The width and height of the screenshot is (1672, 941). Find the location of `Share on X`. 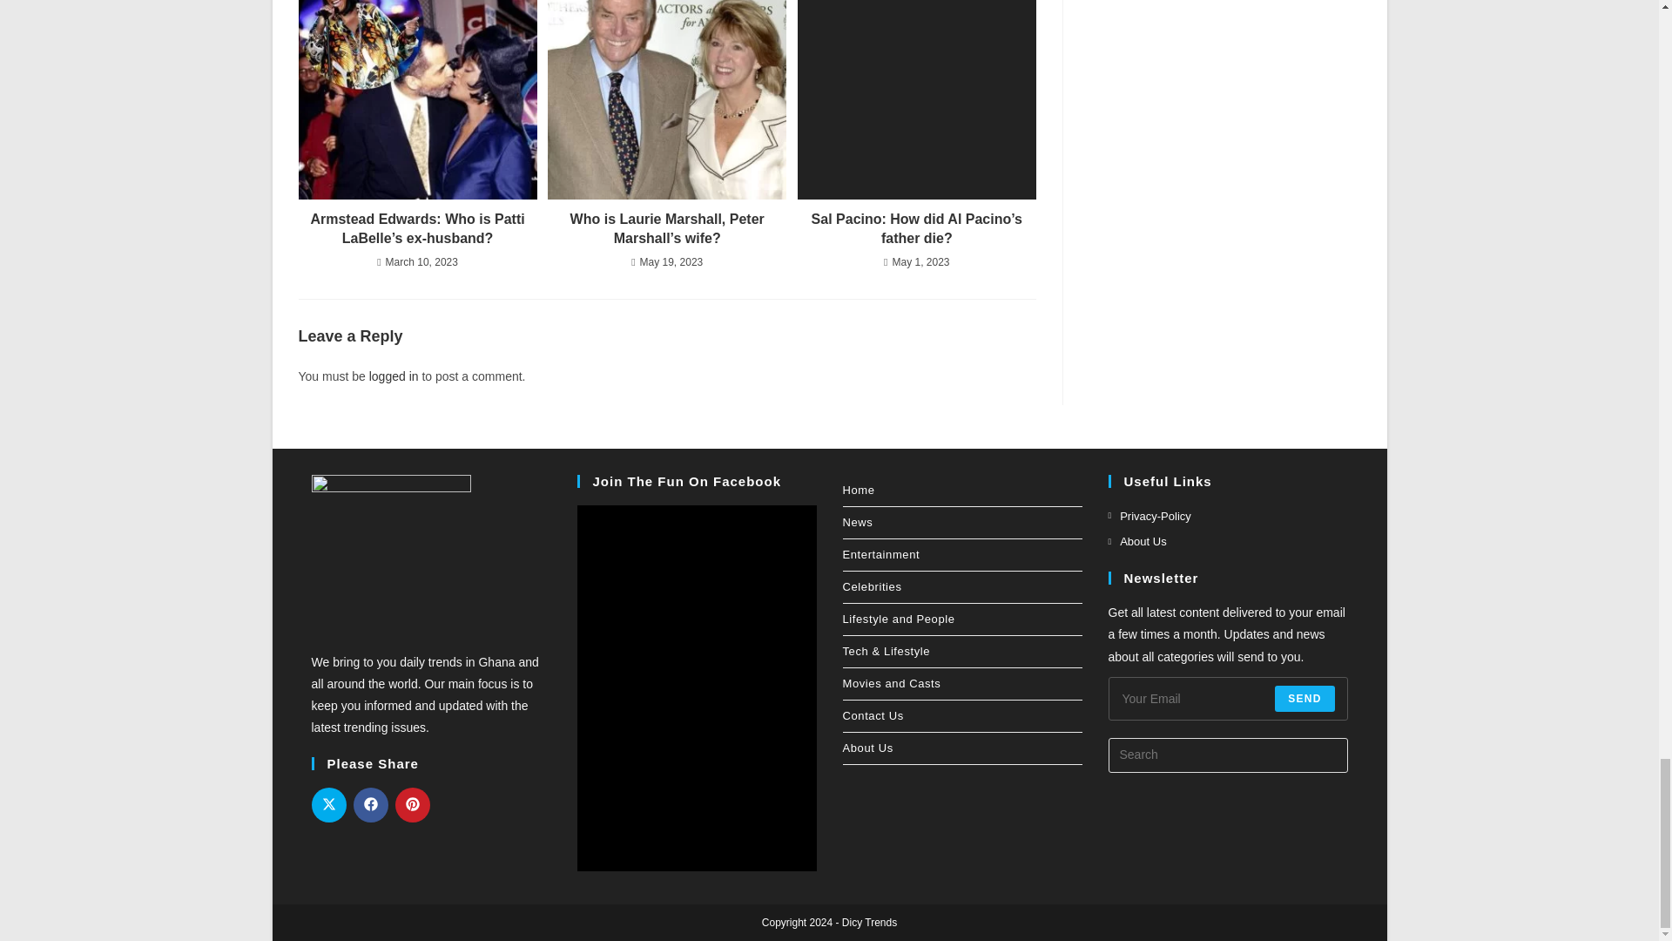

Share on X is located at coordinates (328, 804).